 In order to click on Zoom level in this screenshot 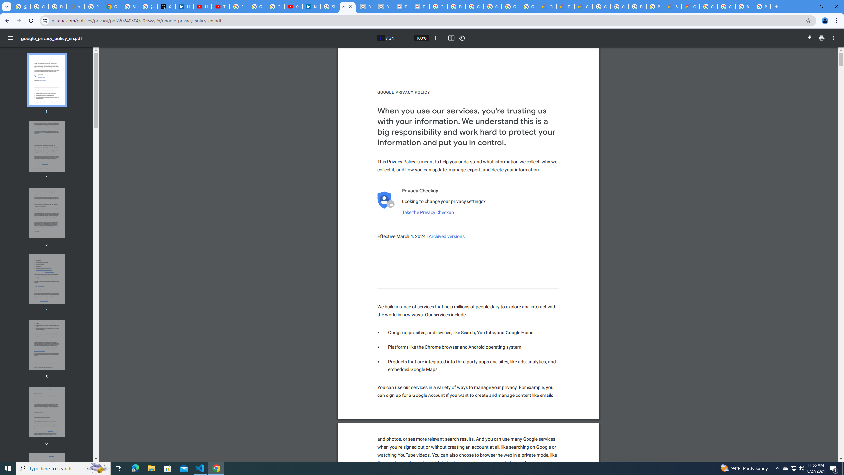, I will do `click(421, 38)`.